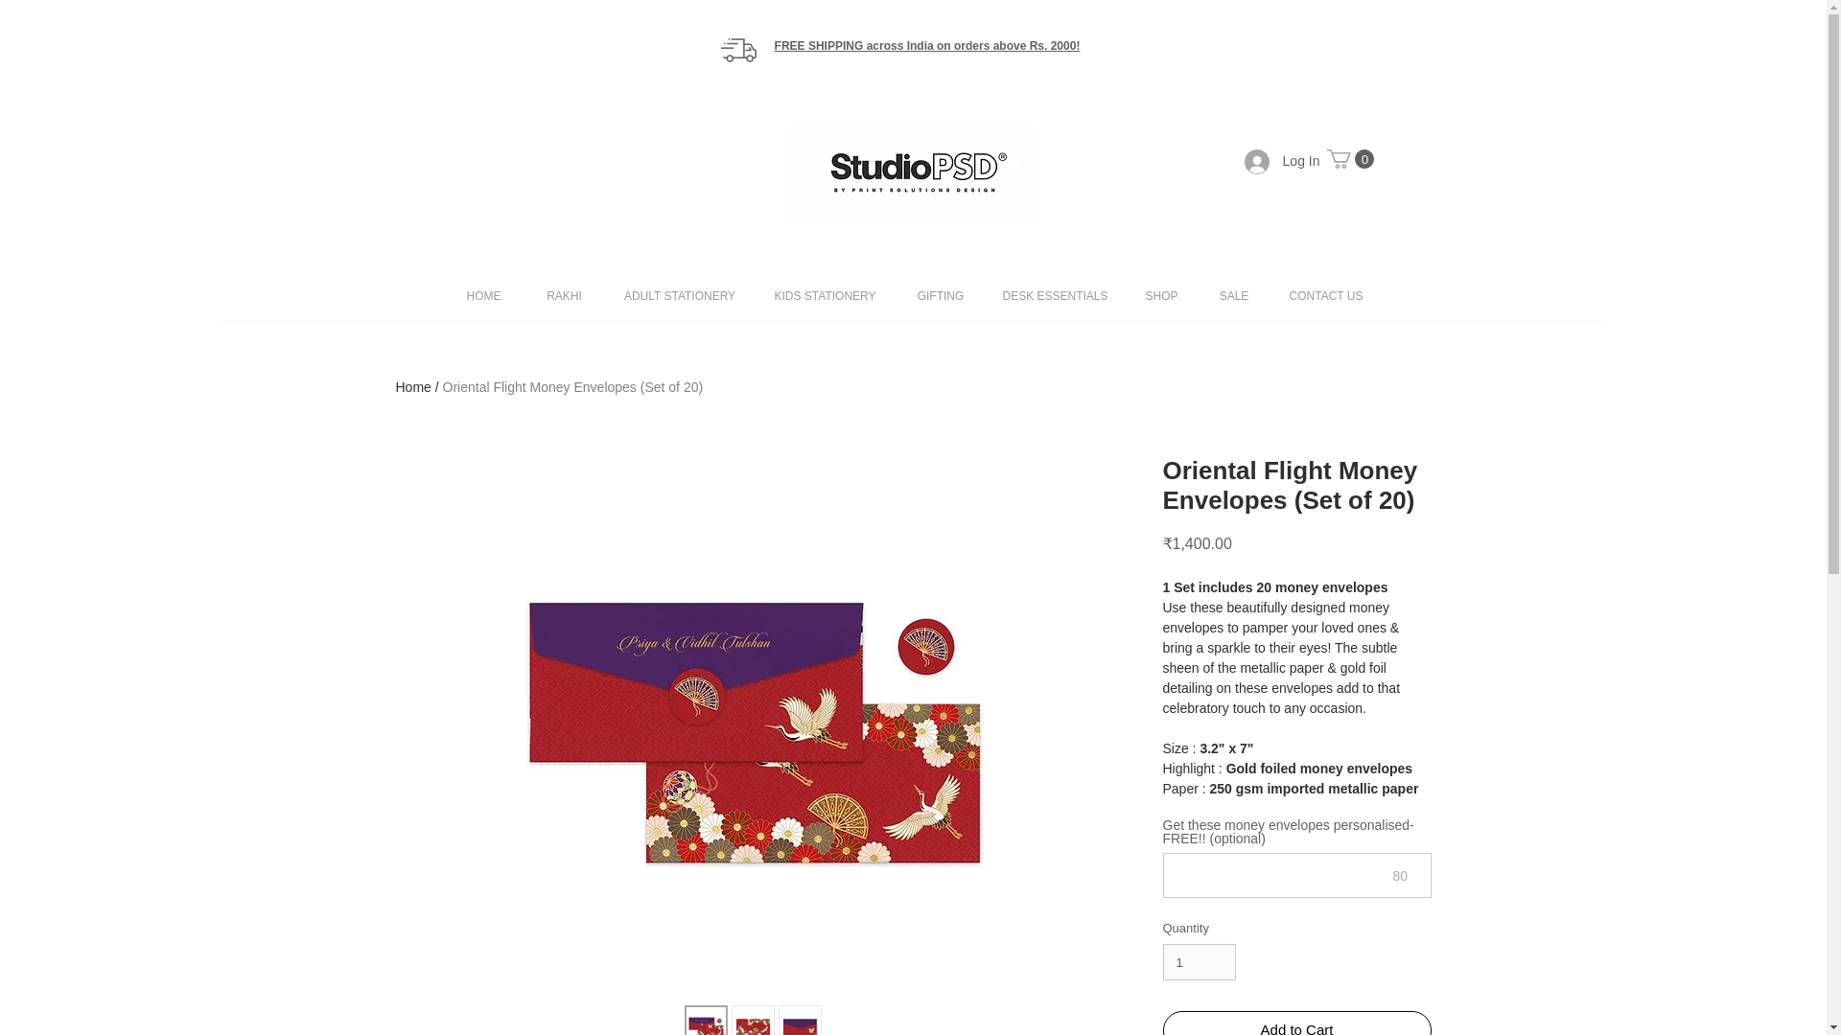  I want to click on RAKHI, so click(563, 296).